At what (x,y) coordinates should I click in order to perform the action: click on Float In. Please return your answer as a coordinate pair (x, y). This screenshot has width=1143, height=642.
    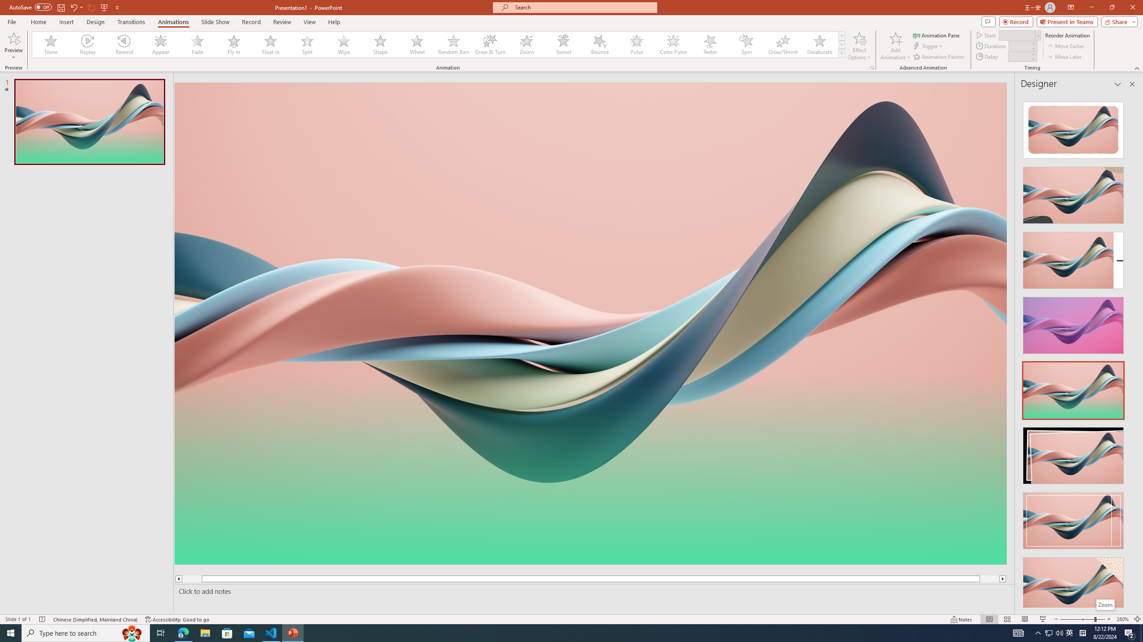
    Looking at the image, I should click on (271, 45).